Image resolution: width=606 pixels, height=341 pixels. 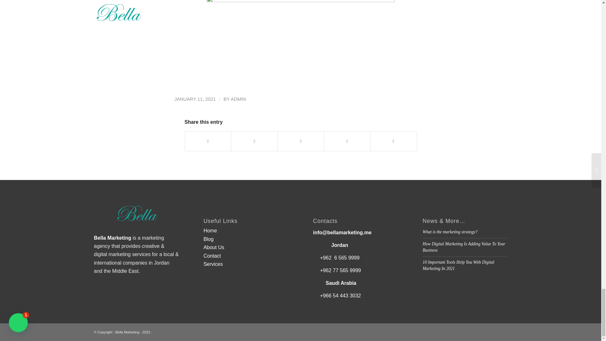 What do you see at coordinates (212, 256) in the screenshot?
I see `Contact` at bounding box center [212, 256].